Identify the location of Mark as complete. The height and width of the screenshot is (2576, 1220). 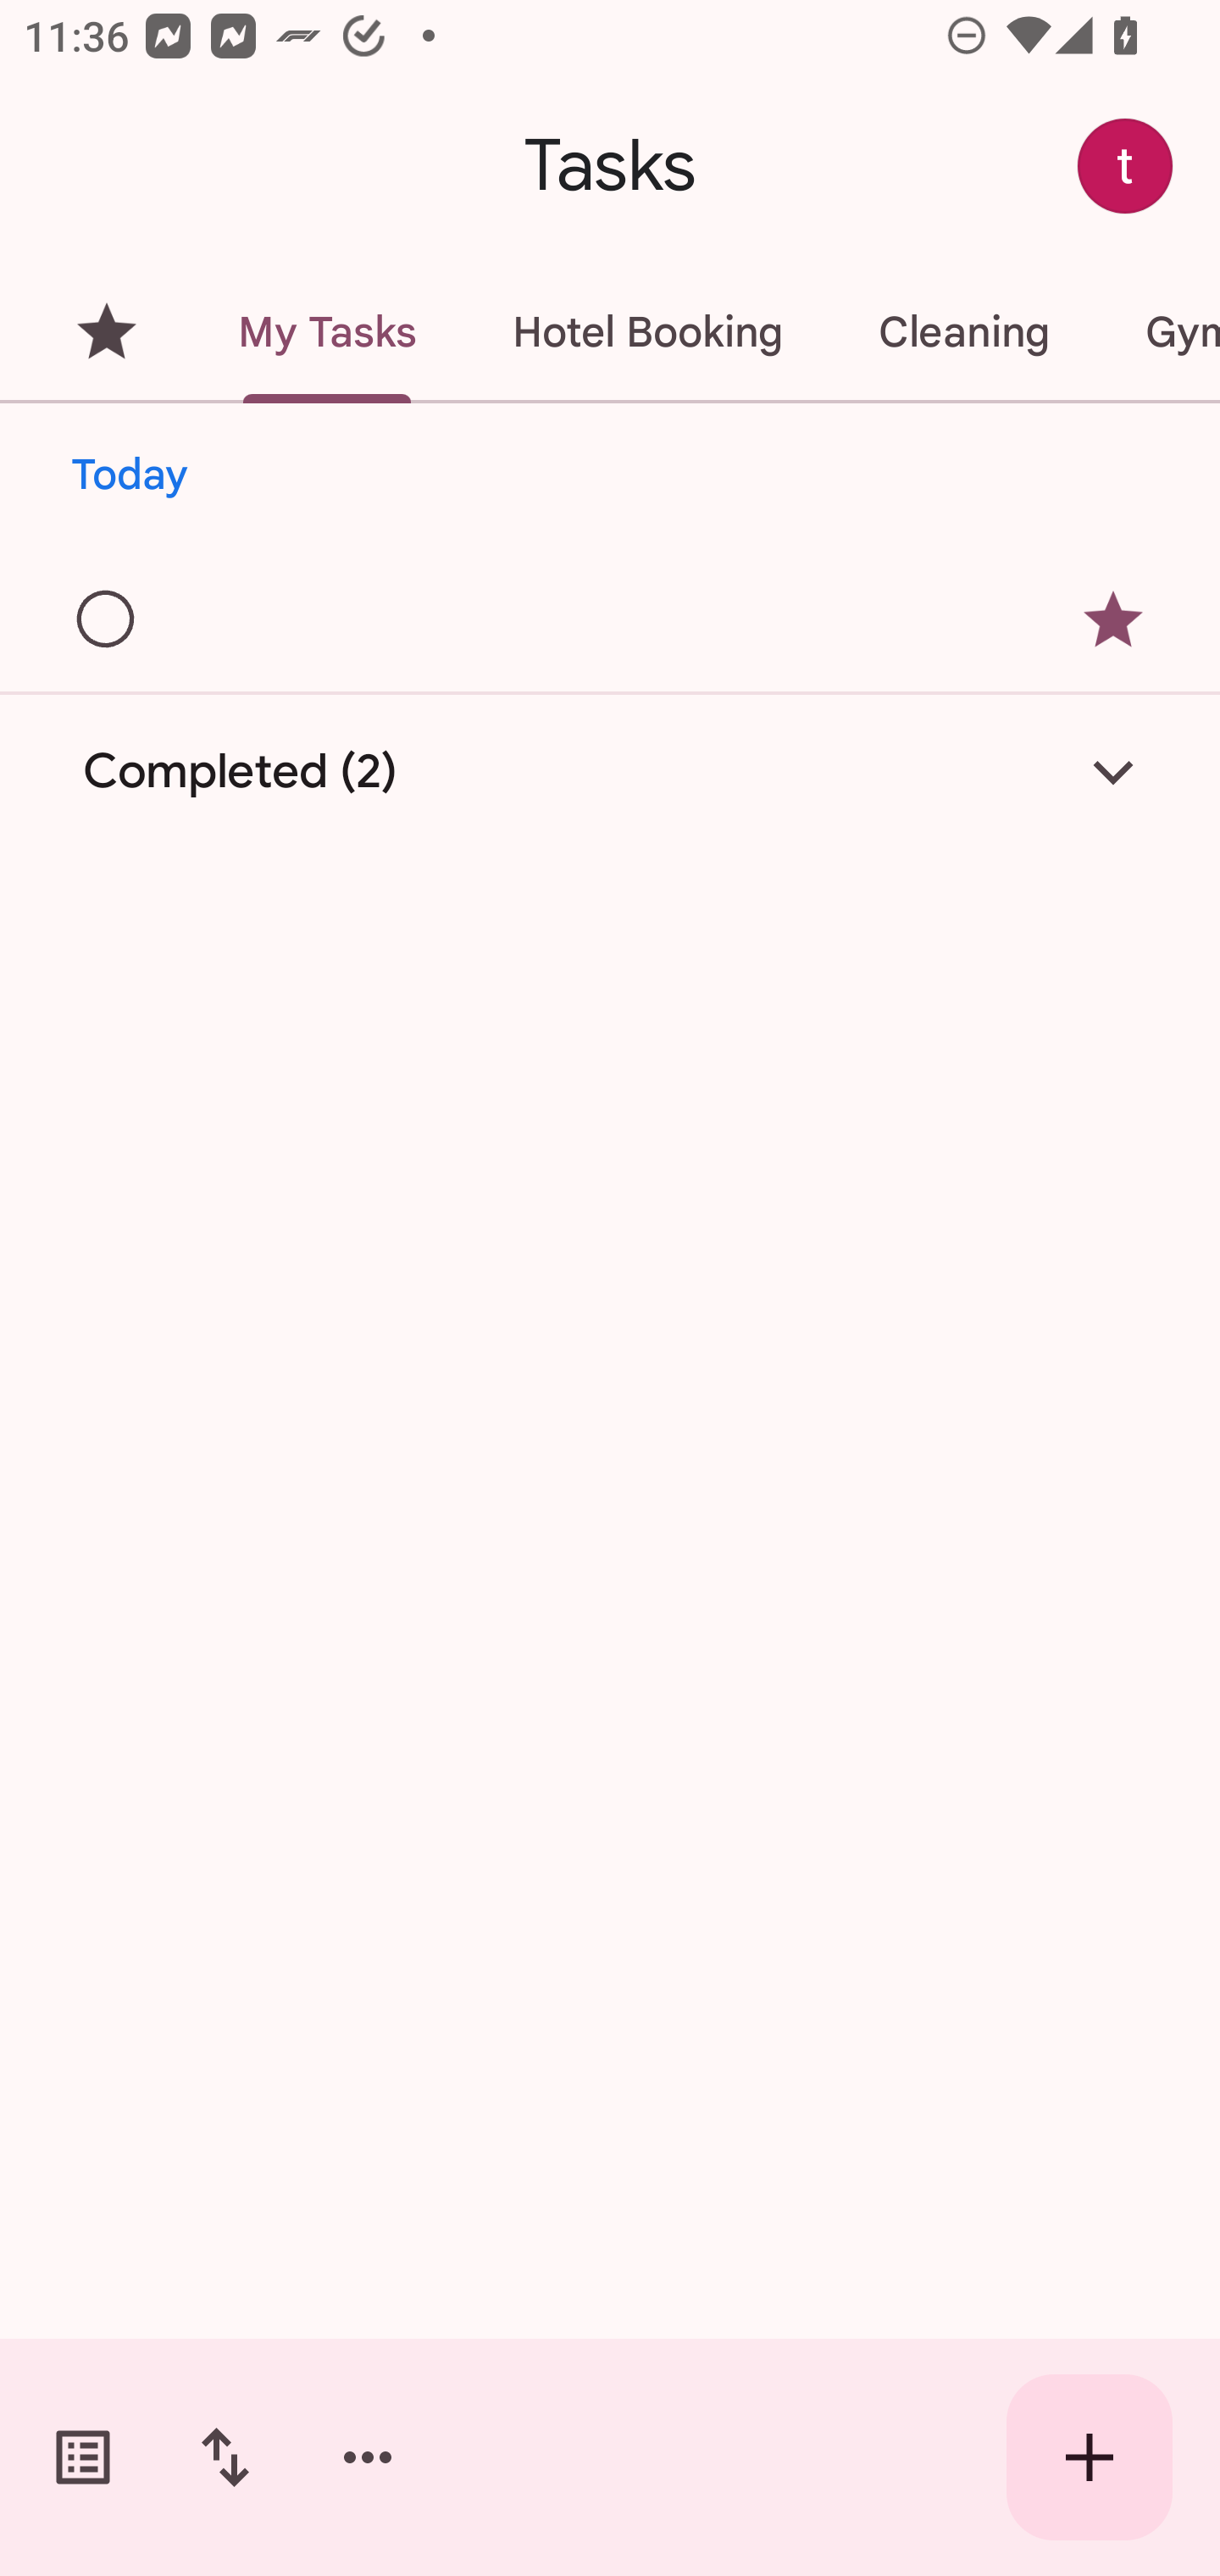
(107, 620).